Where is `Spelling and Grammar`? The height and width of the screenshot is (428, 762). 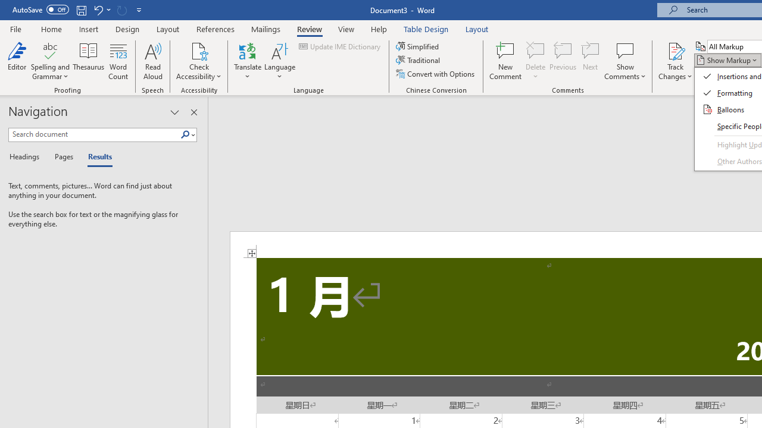 Spelling and Grammar is located at coordinates (50, 50).